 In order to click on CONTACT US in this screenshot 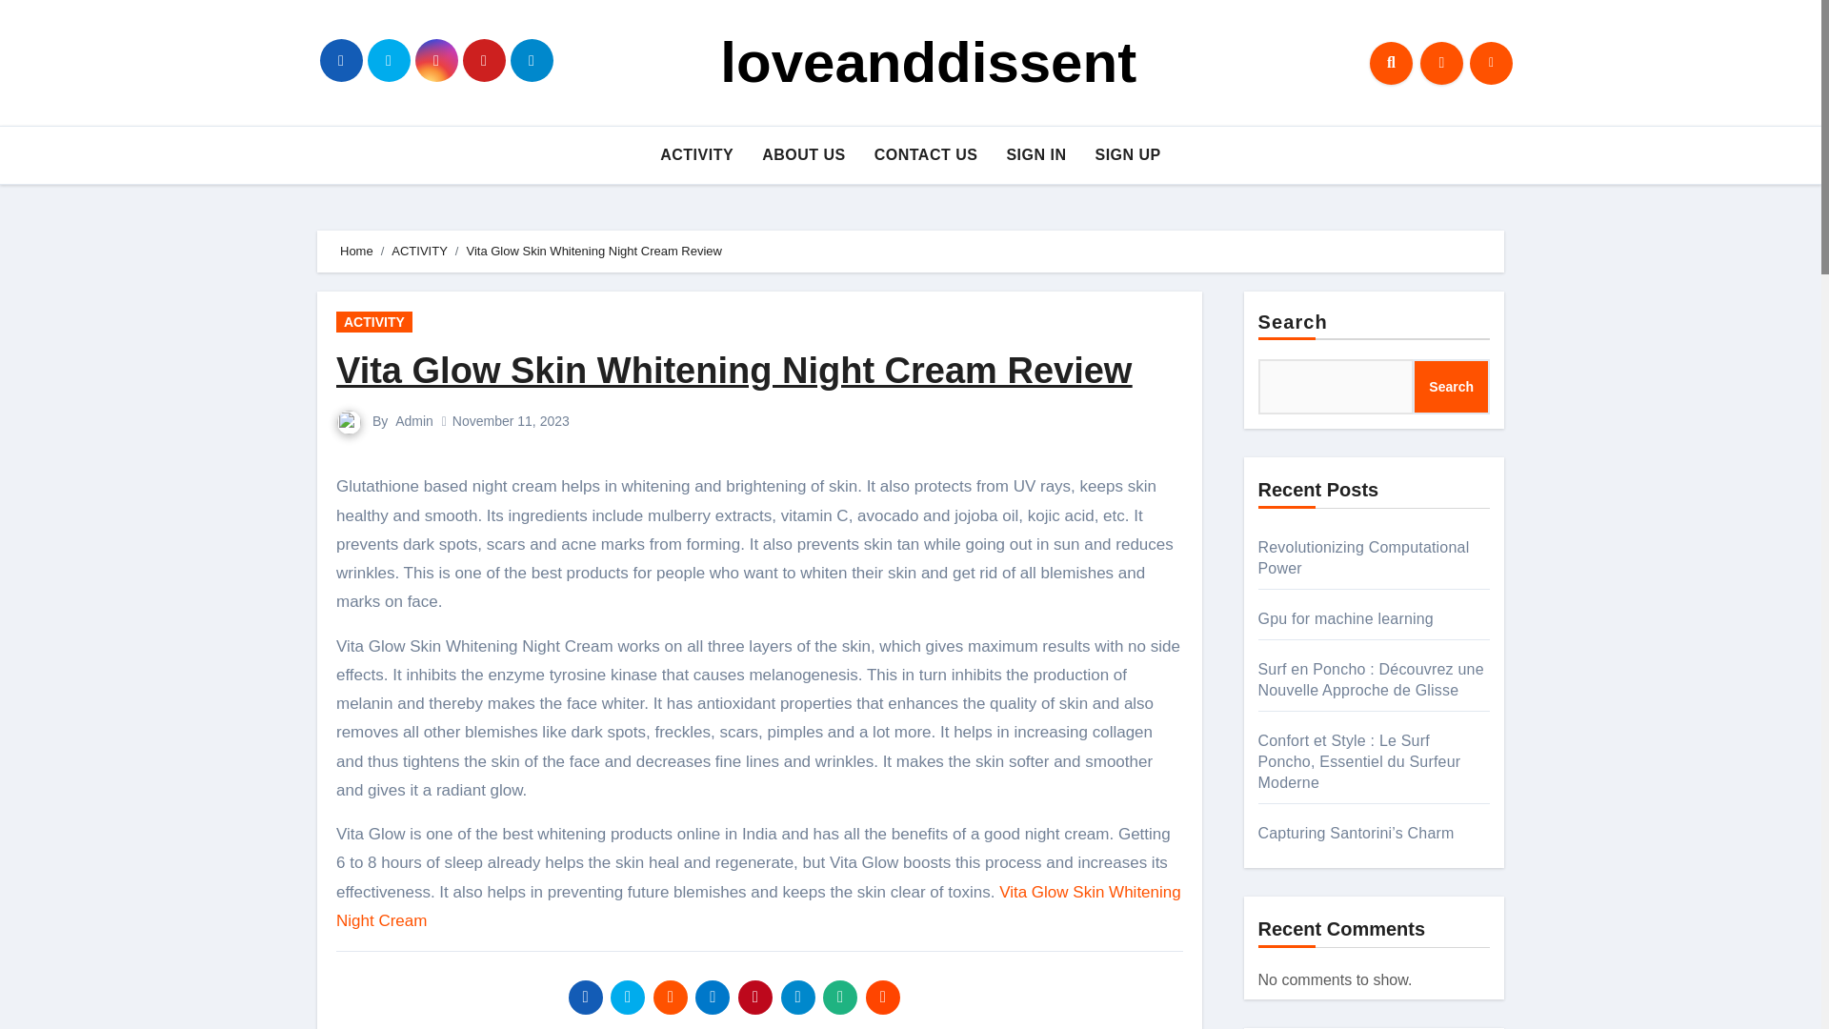, I will do `click(926, 154)`.